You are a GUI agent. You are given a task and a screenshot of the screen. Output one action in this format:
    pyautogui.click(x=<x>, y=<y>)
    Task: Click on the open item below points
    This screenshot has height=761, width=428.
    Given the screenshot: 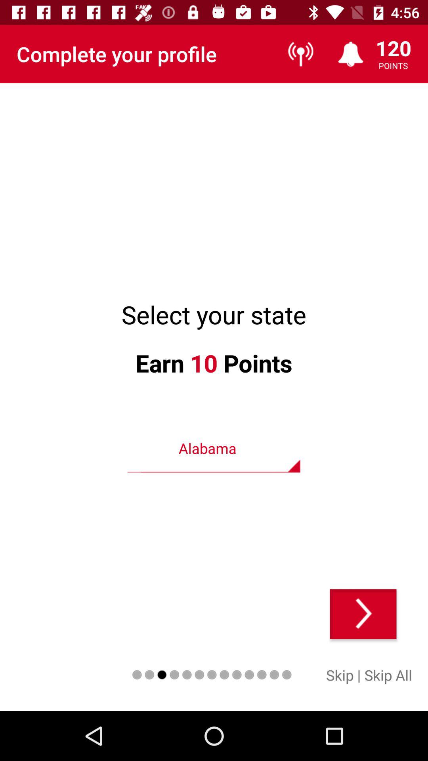 What is the action you would take?
    pyautogui.click(x=363, y=614)
    